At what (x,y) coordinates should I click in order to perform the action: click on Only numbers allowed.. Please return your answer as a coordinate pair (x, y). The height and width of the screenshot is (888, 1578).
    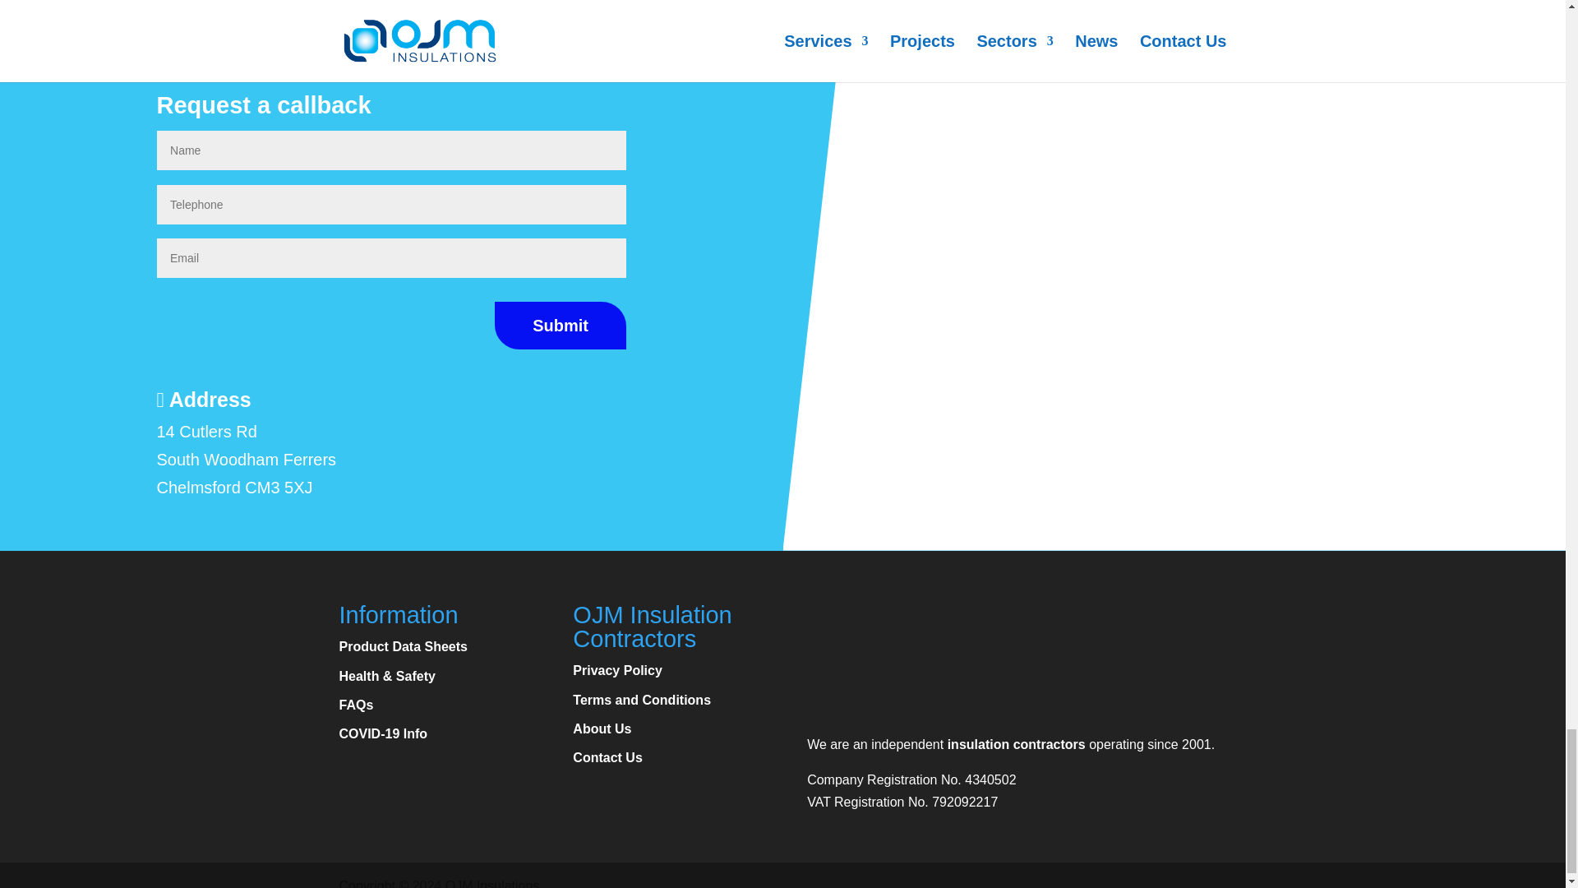
    Looking at the image, I should click on (391, 204).